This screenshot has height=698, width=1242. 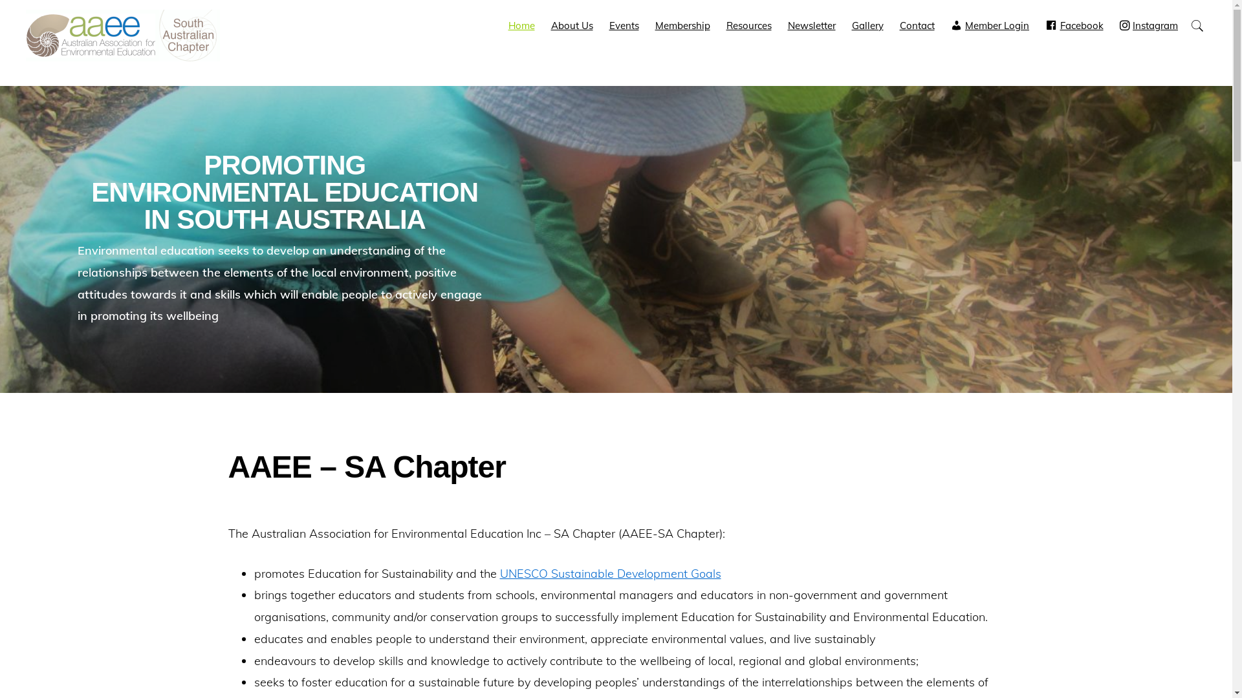 I want to click on UNESCO Sustainable Development Goals, so click(x=610, y=574).